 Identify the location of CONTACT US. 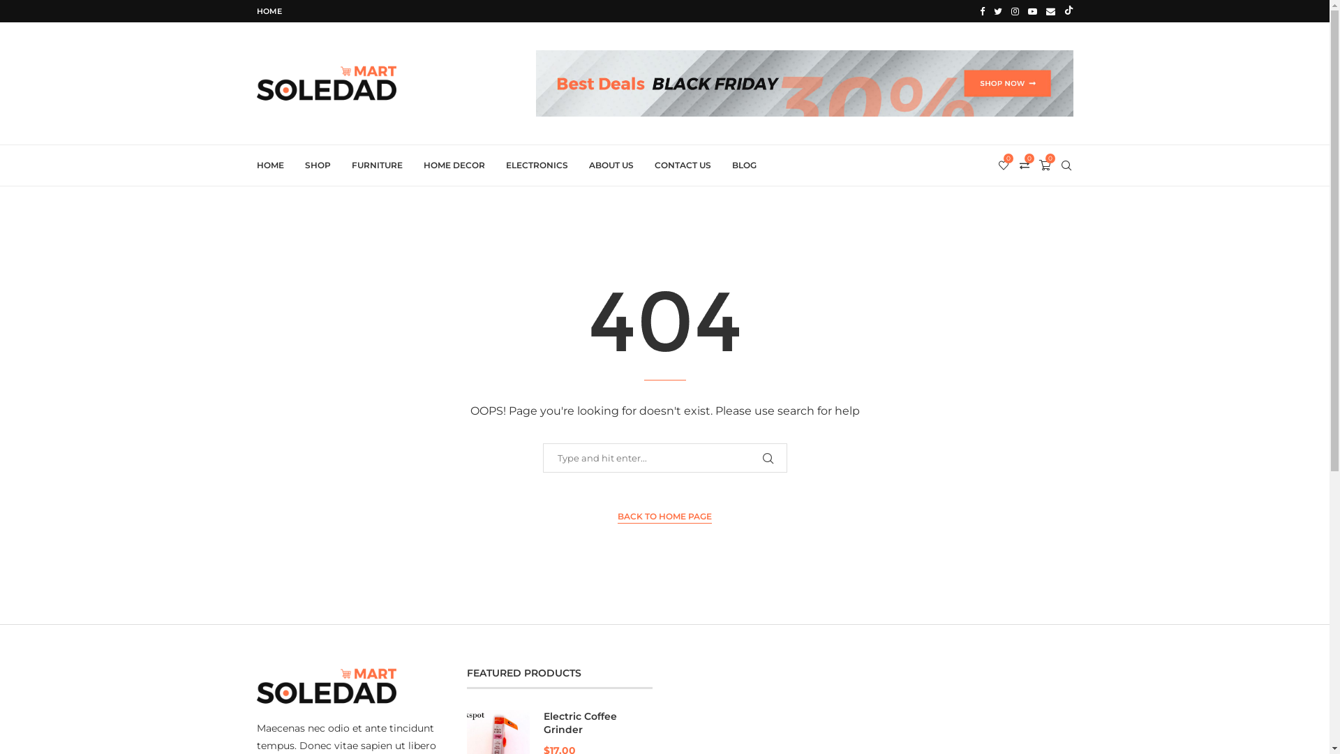
(683, 165).